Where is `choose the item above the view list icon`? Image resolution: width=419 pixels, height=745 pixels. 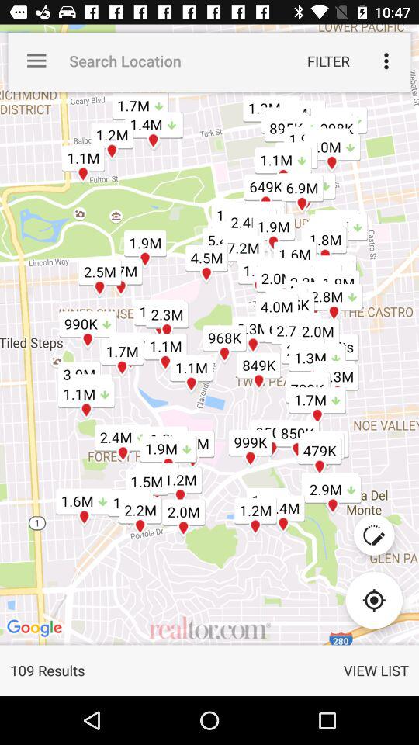 choose the item above the view list icon is located at coordinates (374, 600).